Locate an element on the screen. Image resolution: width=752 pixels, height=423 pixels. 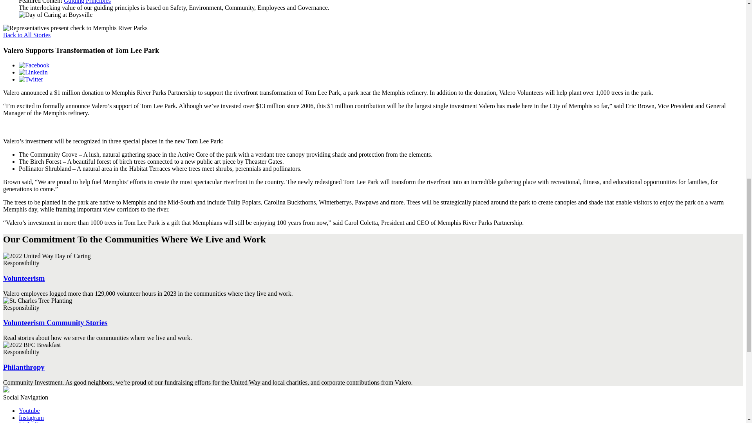
Facebook is located at coordinates (34, 65).